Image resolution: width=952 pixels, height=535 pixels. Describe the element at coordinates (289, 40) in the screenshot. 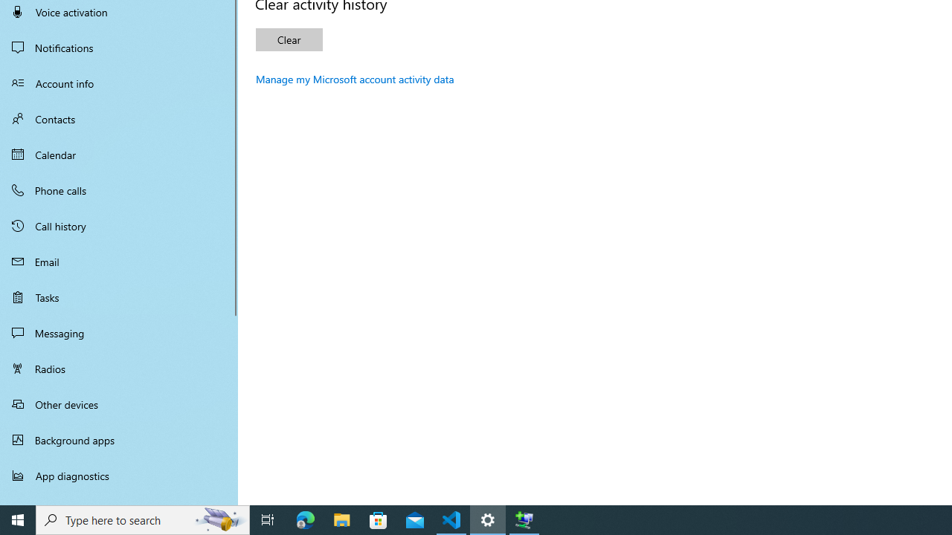

I see `Clear` at that location.